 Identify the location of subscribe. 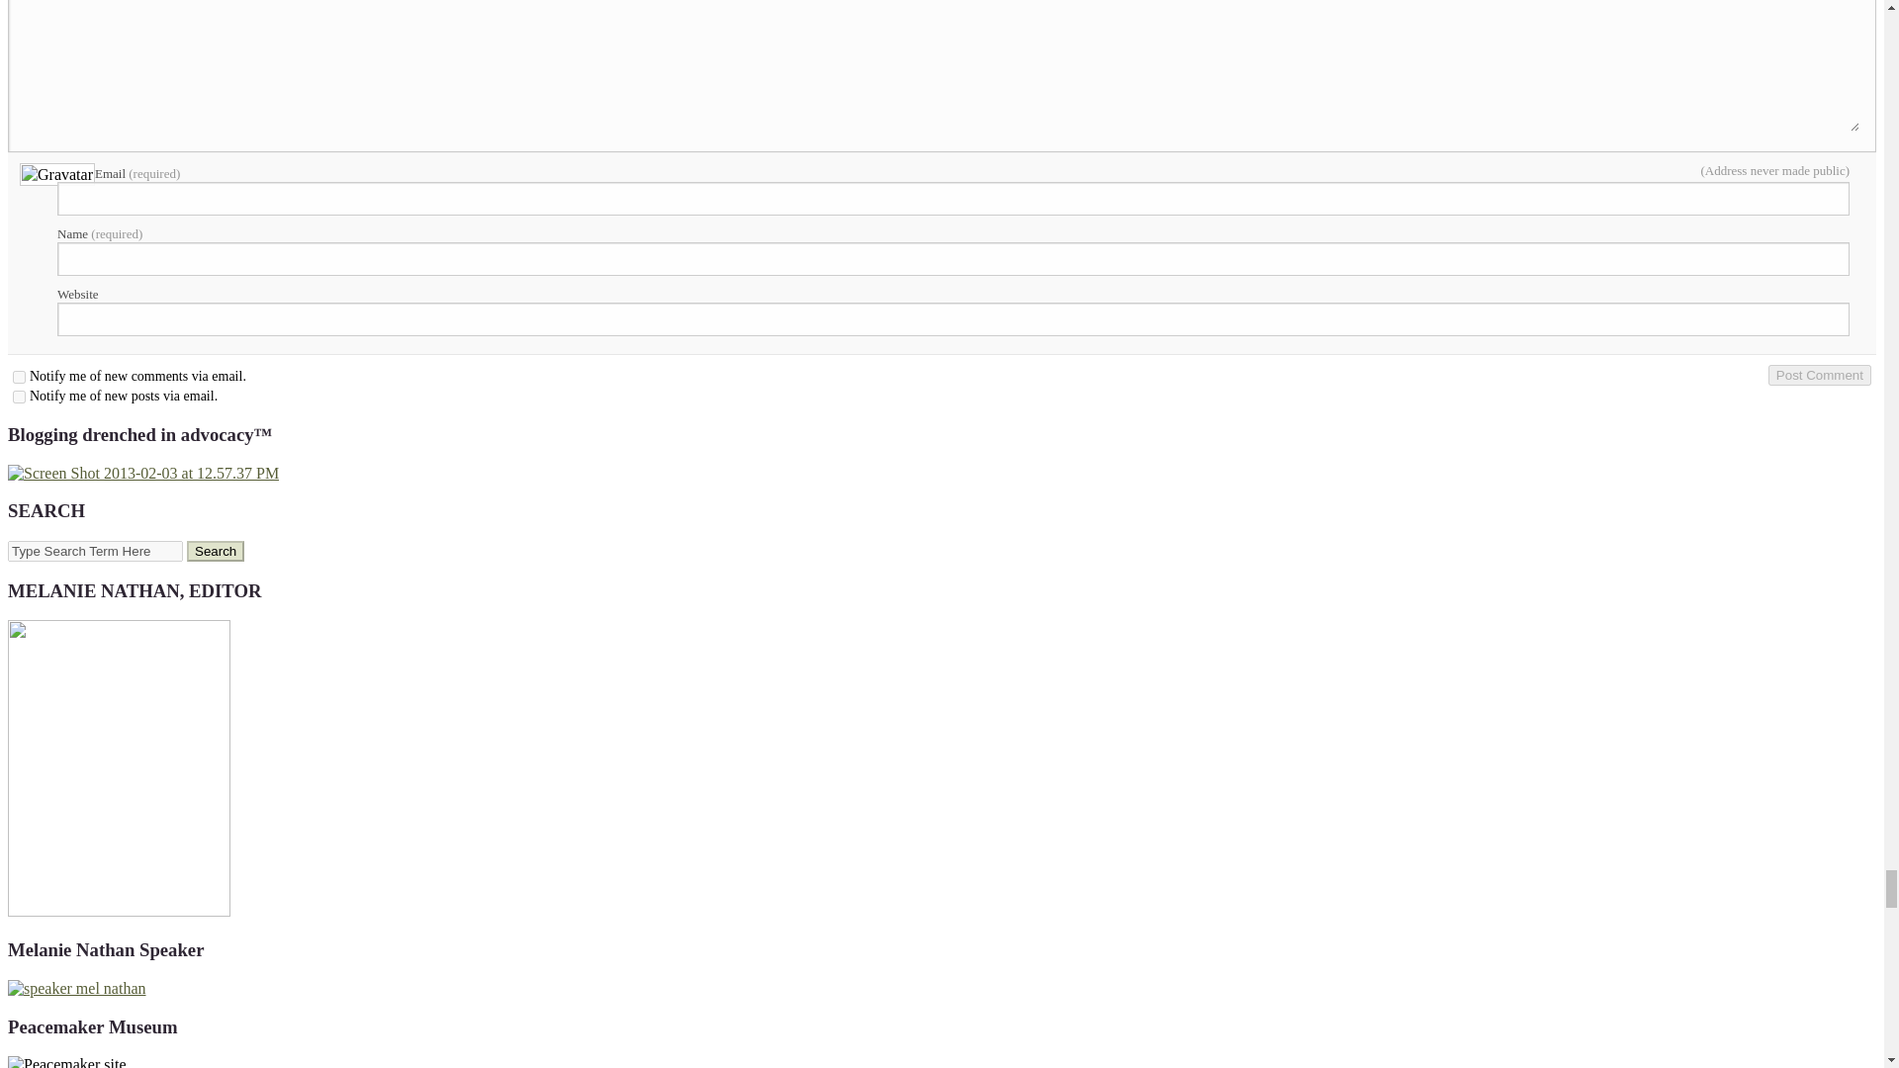
(20, 398).